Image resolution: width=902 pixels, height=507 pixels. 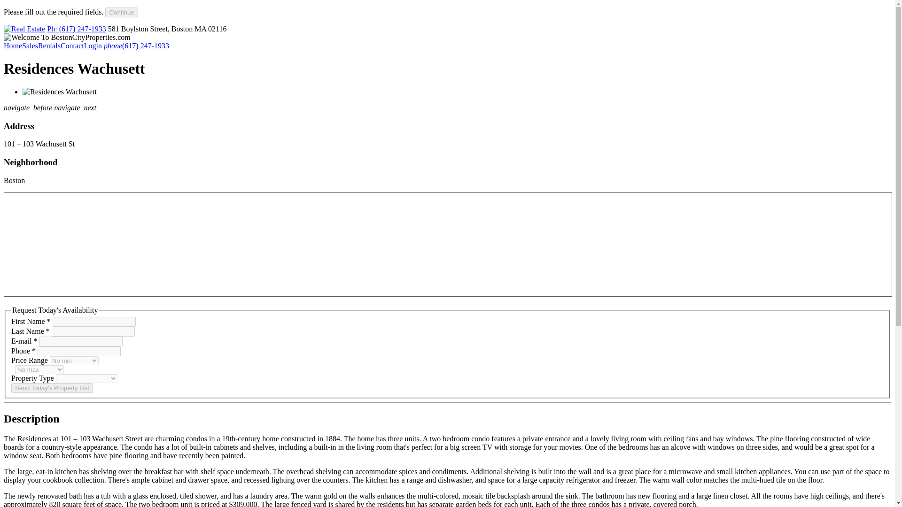 What do you see at coordinates (93, 45) in the screenshot?
I see `Login` at bounding box center [93, 45].